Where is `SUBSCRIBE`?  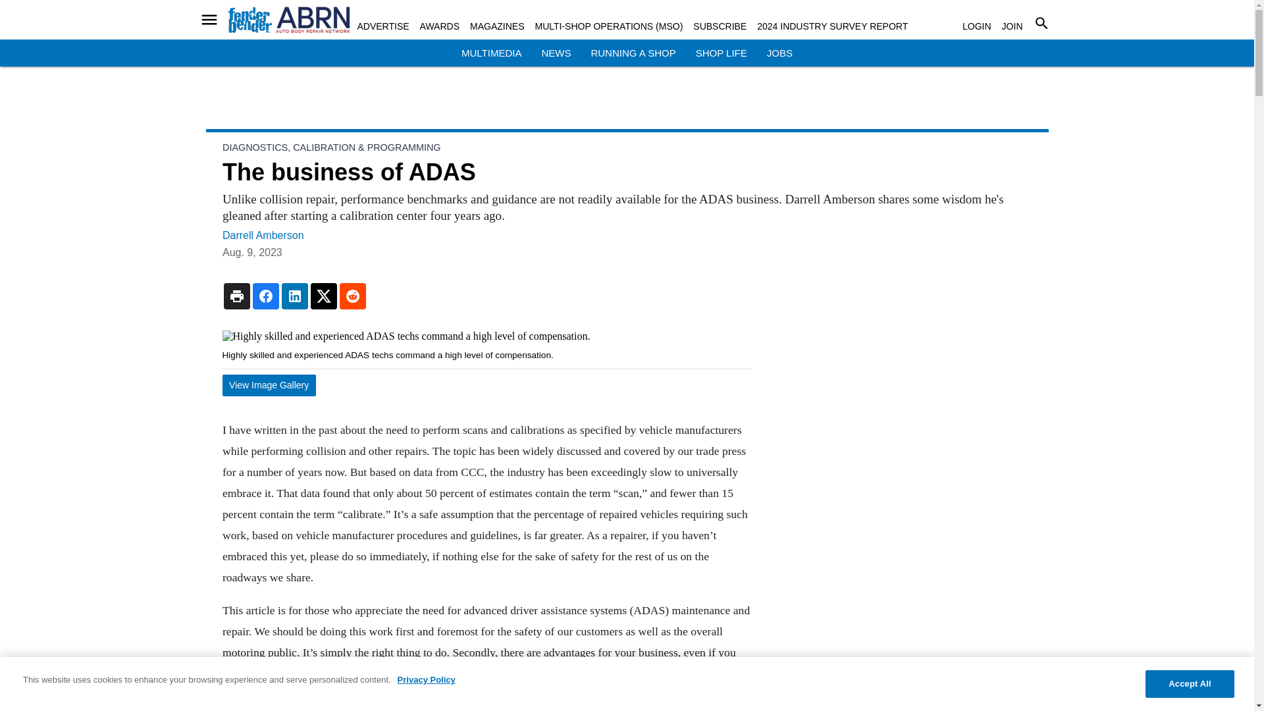
SUBSCRIBE is located at coordinates (720, 26).